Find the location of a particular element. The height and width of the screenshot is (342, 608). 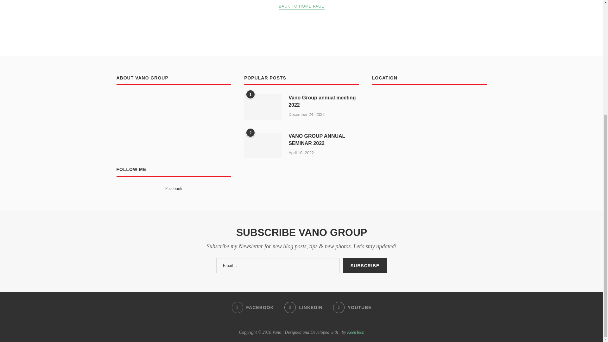

VANO GROUP ANNUAL SEMINAR 2022 is located at coordinates (263, 145).